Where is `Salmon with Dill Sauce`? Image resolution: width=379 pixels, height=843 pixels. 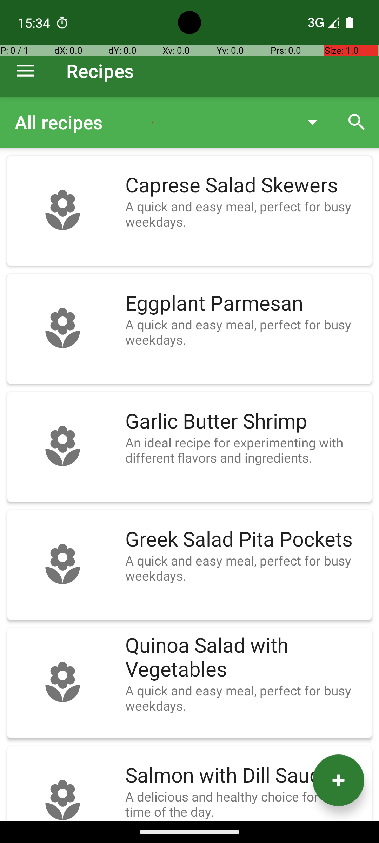 Salmon with Dill Sauce is located at coordinates (245, 776).